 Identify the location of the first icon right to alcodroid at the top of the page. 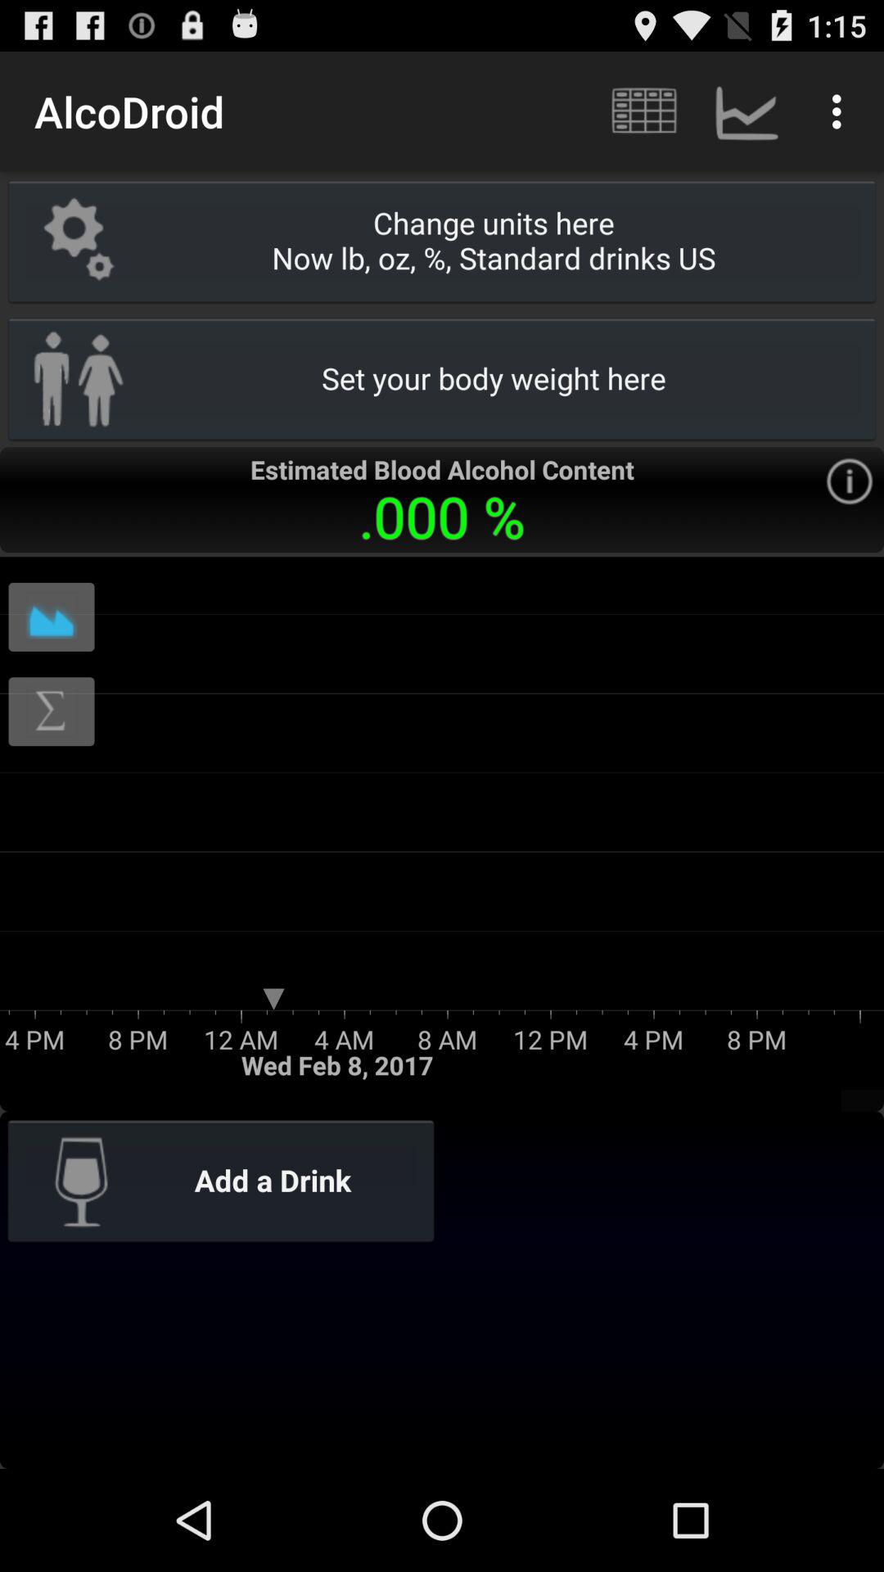
(643, 111).